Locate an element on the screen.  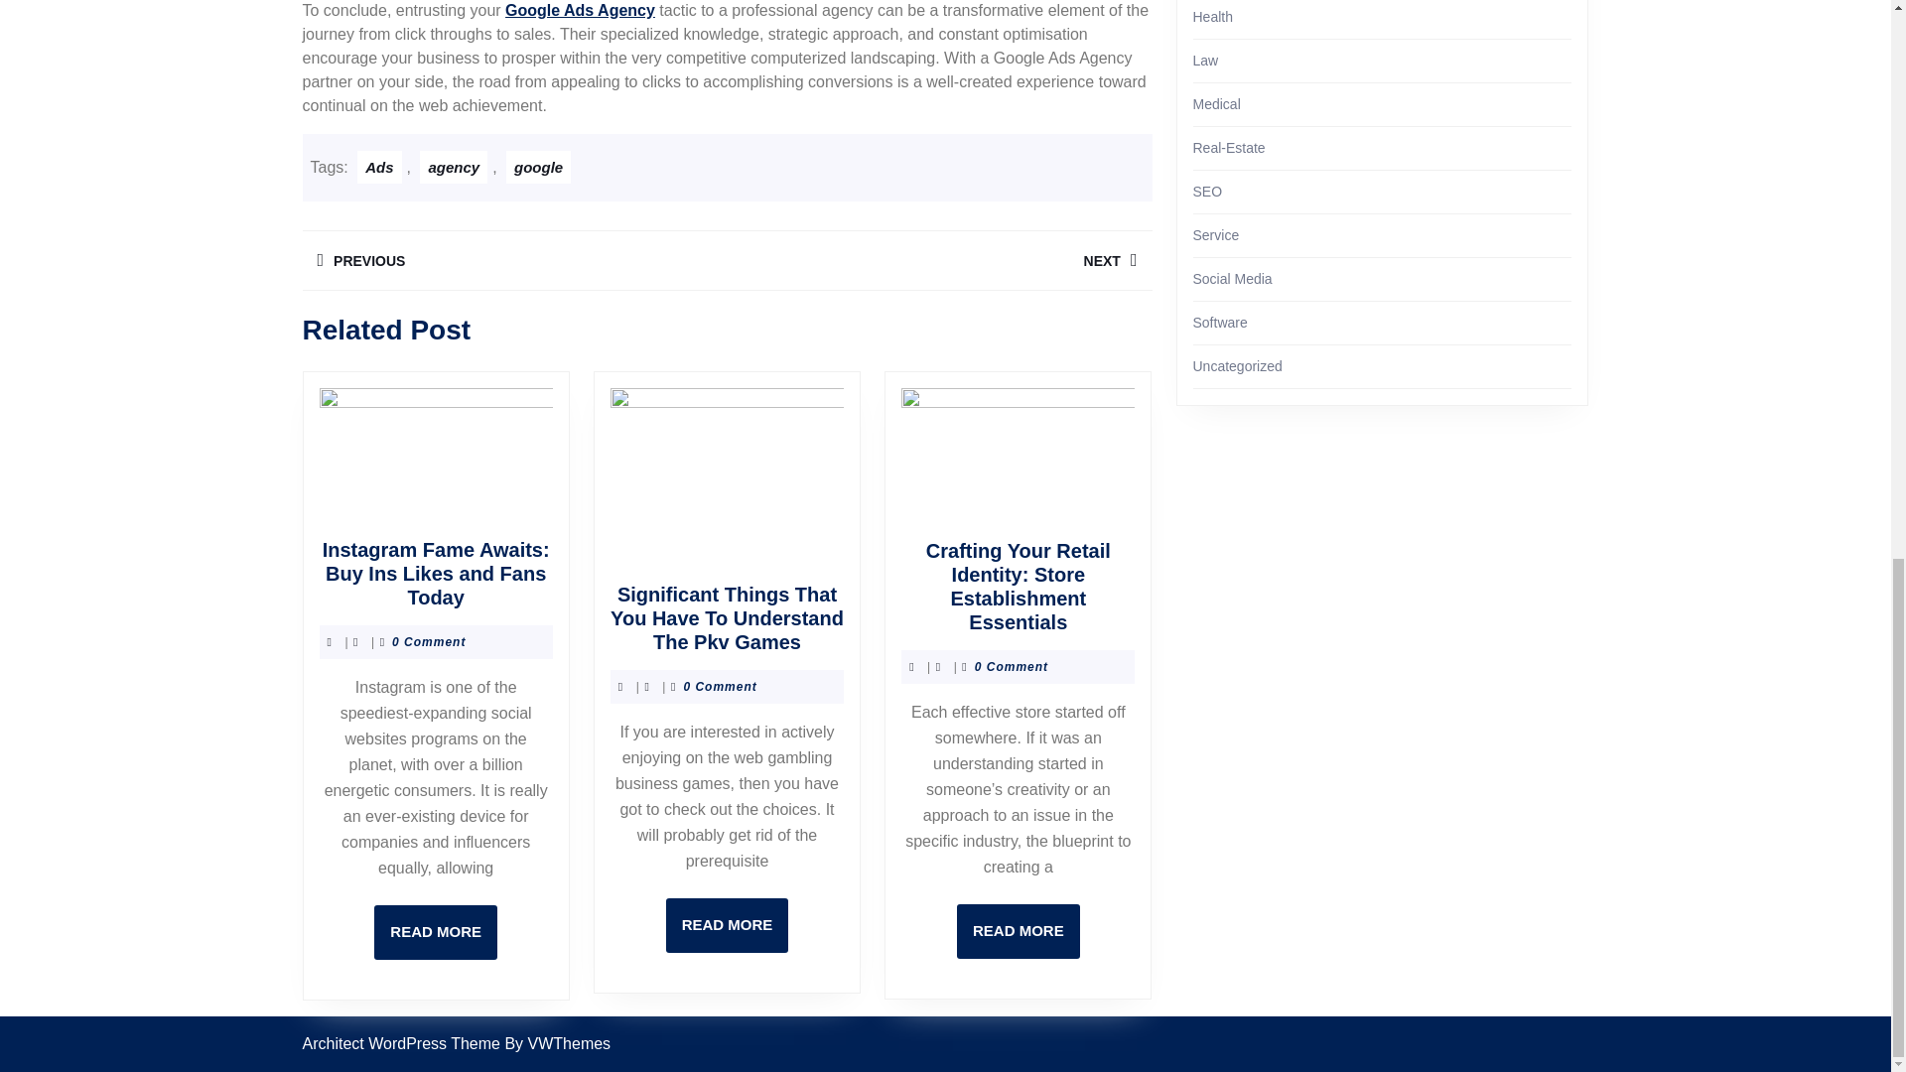
Google Ads Agency is located at coordinates (727, 925).